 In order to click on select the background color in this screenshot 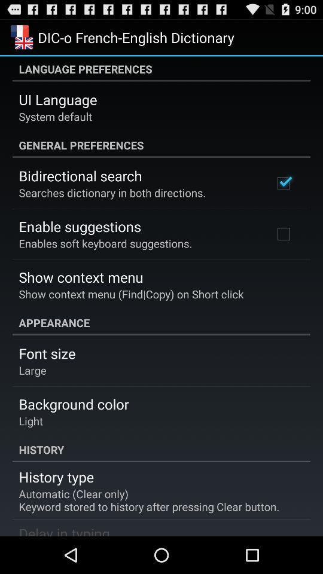, I will do `click(74, 404)`.